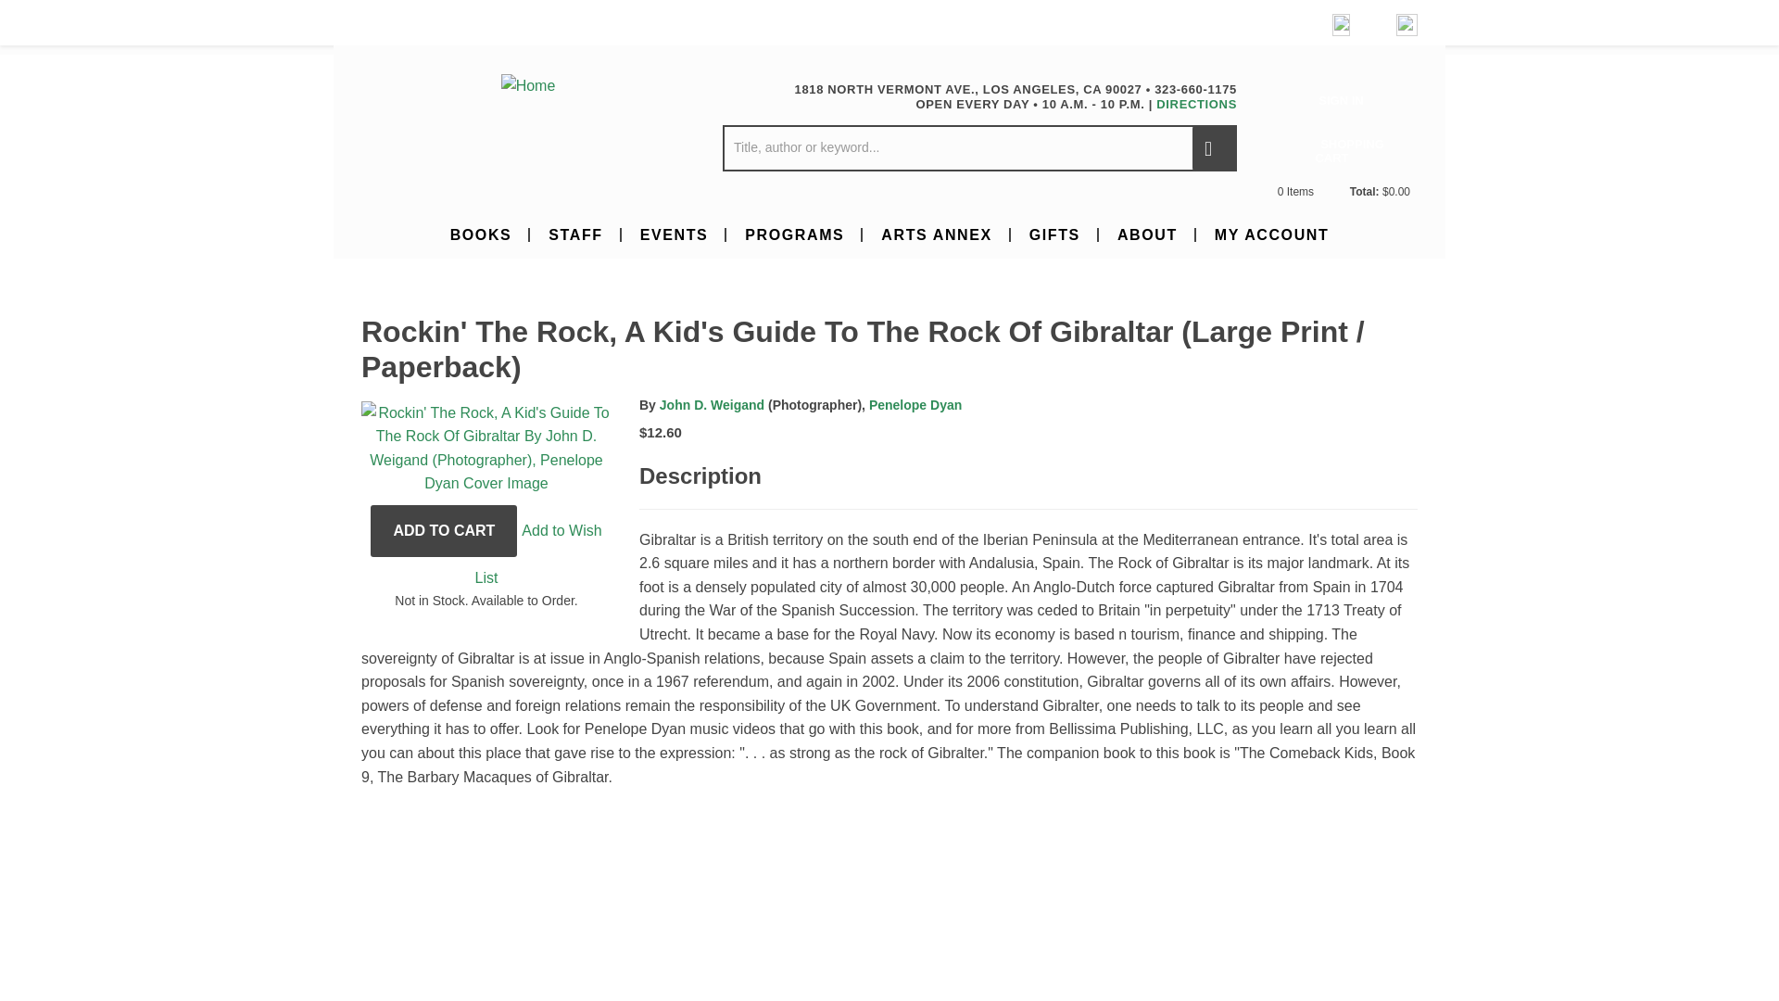 The image size is (1779, 1001). What do you see at coordinates (1196, 104) in the screenshot?
I see `DIRECTIONS` at bounding box center [1196, 104].